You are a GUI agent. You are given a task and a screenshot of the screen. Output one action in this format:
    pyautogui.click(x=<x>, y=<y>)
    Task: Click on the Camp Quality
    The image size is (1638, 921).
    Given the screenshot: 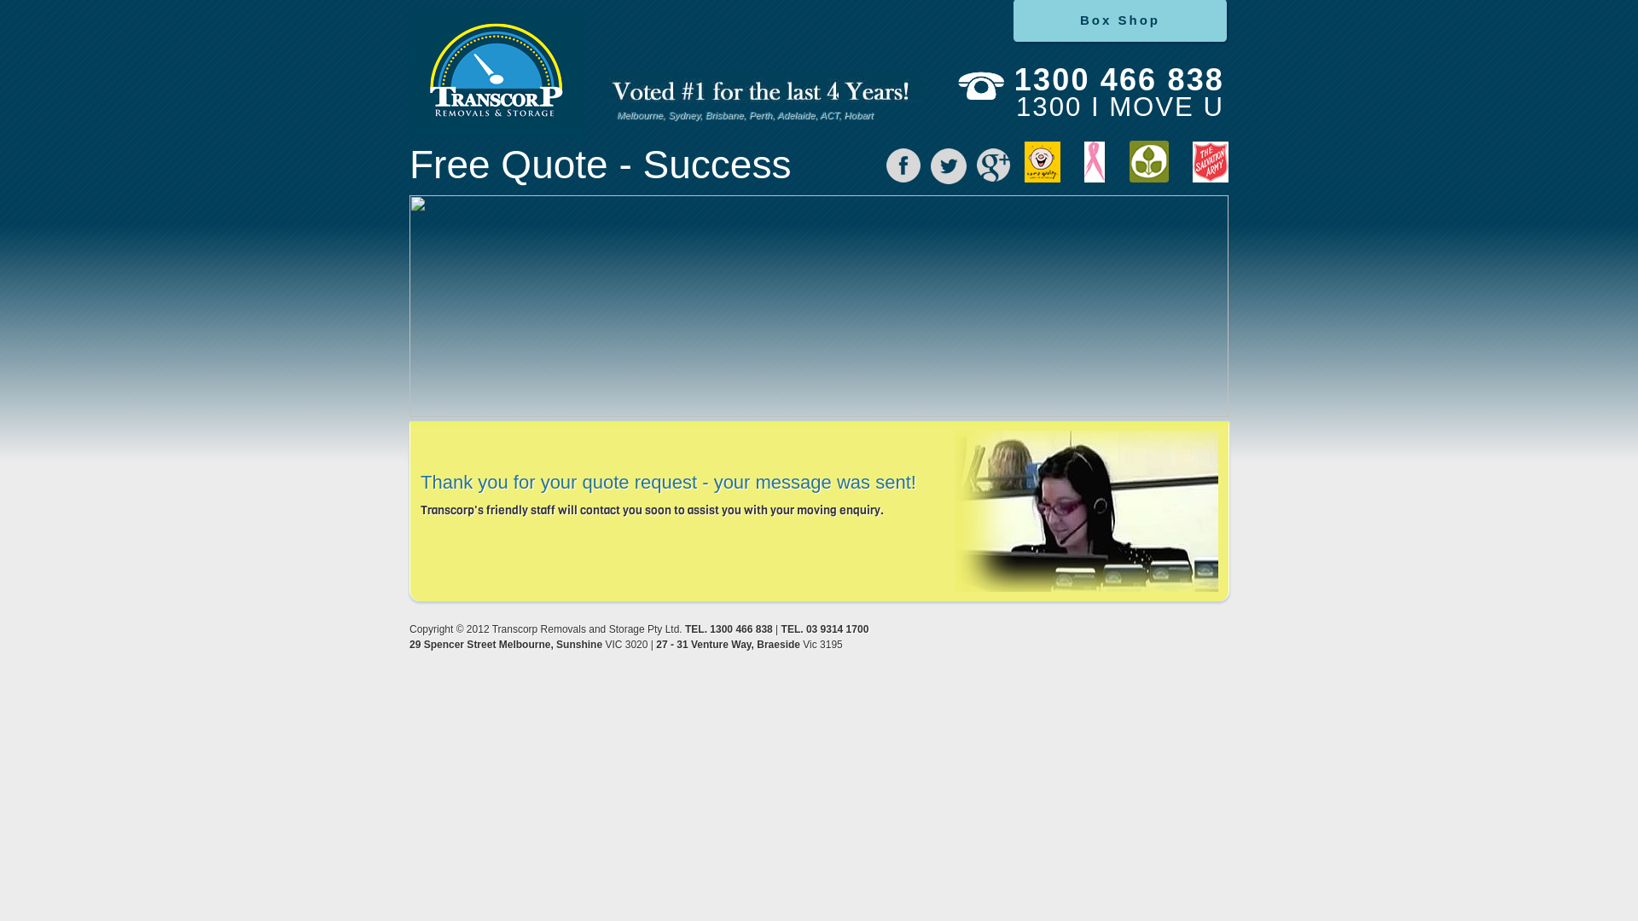 What is the action you would take?
    pyautogui.click(x=1043, y=162)
    